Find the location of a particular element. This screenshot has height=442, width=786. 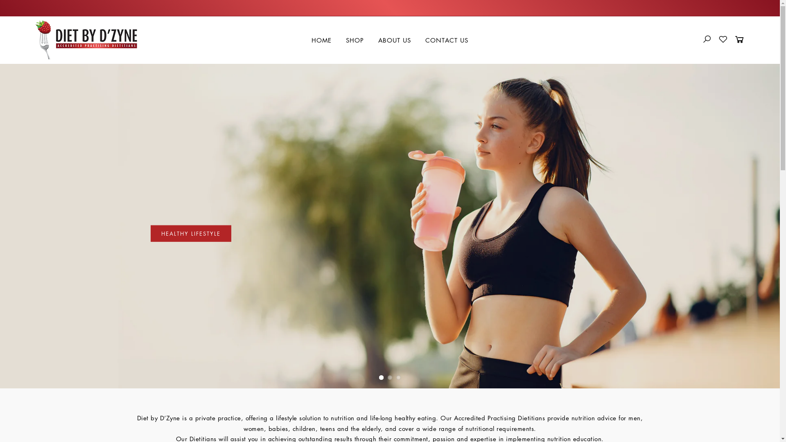

HOME is located at coordinates (322, 40).